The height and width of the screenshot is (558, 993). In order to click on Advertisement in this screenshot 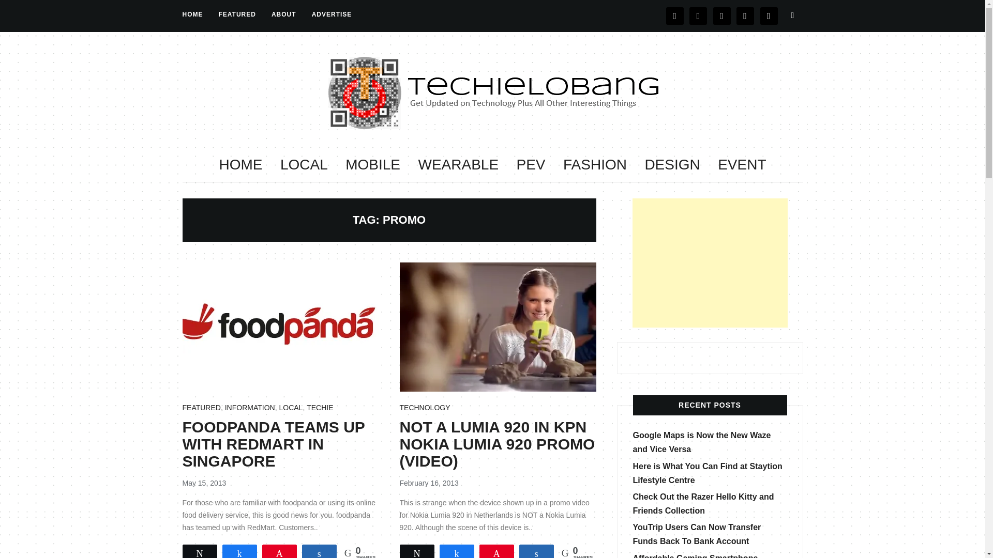, I will do `click(710, 262)`.